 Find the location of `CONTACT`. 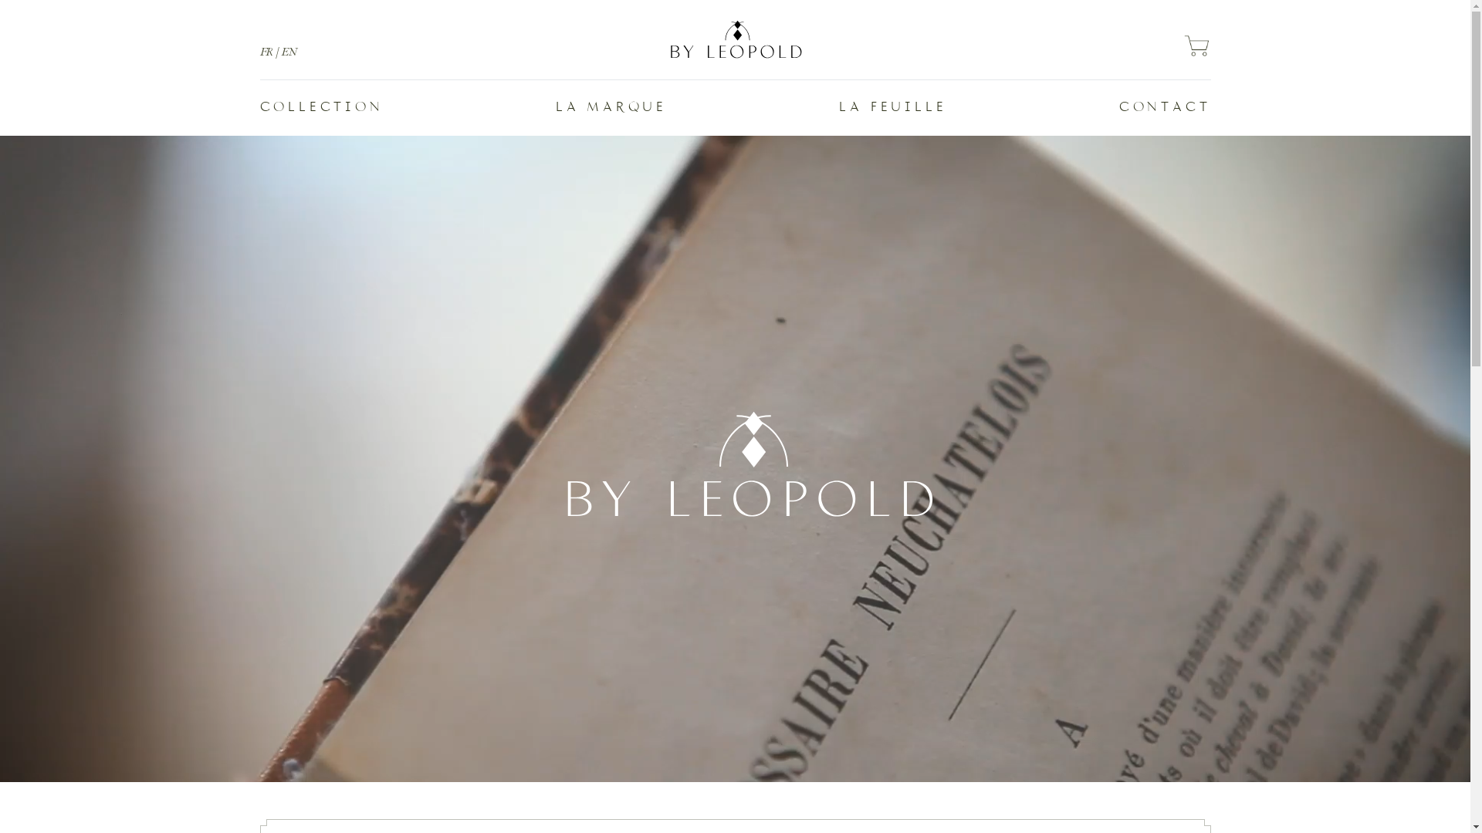

CONTACT is located at coordinates (1166, 108).